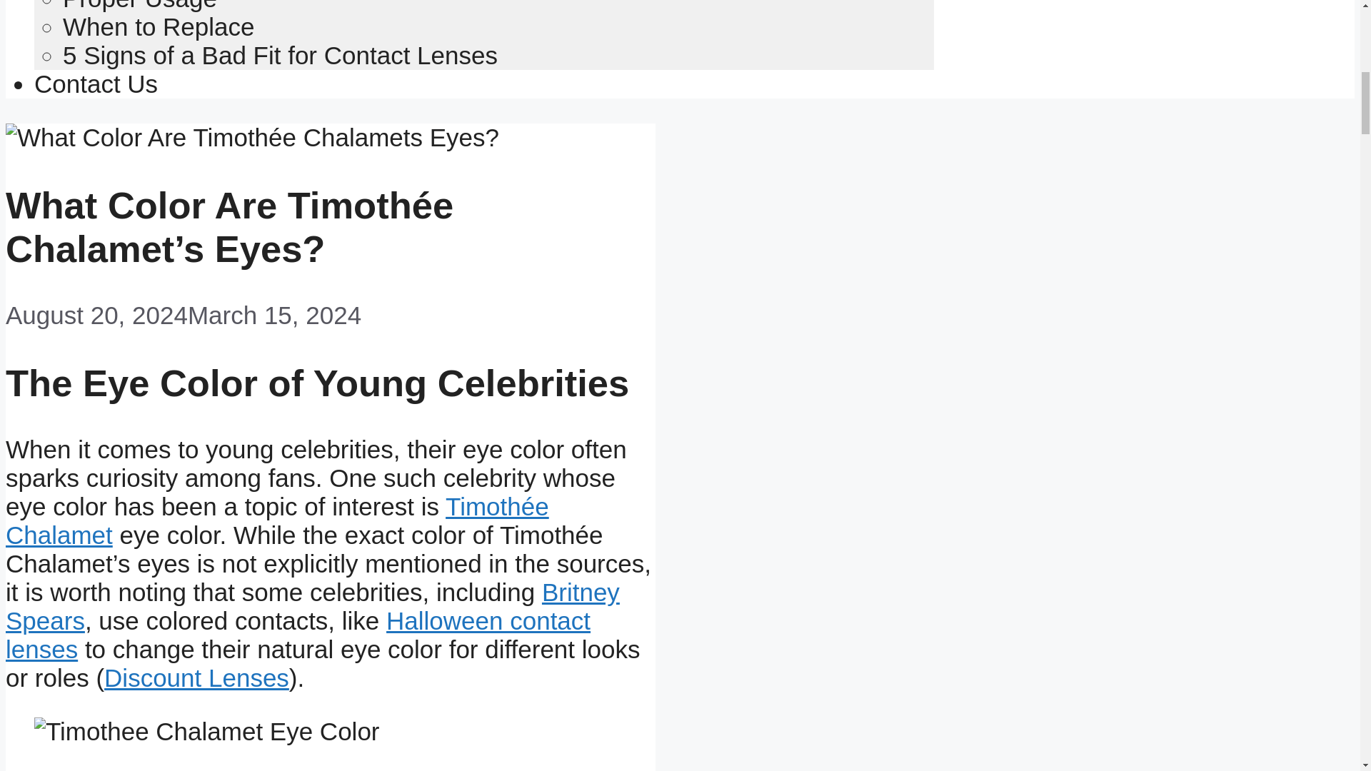 This screenshot has height=771, width=1371. Describe the element at coordinates (298, 634) in the screenshot. I see `Halloween contact lenses` at that location.